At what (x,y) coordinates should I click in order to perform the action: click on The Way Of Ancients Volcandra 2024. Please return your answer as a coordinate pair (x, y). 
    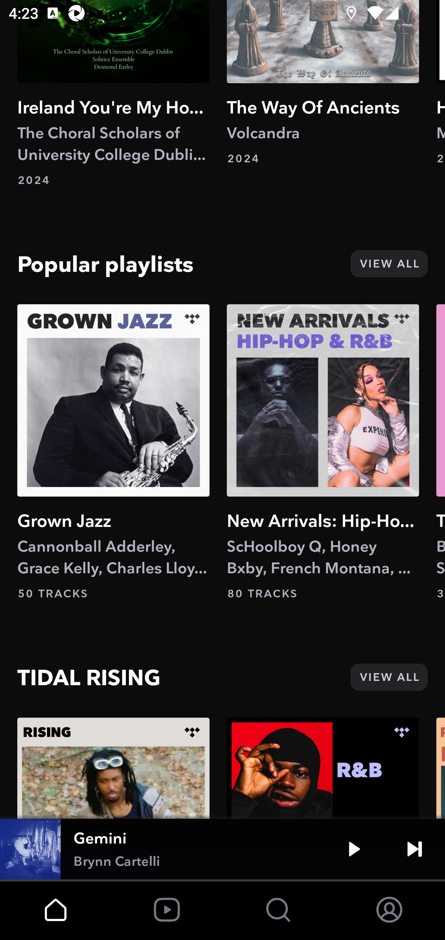
    Looking at the image, I should click on (323, 83).